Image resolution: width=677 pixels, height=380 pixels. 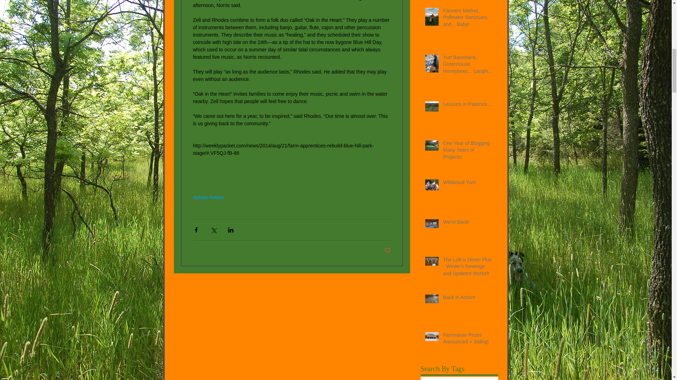 I want to click on Back in Action!, so click(x=468, y=299).